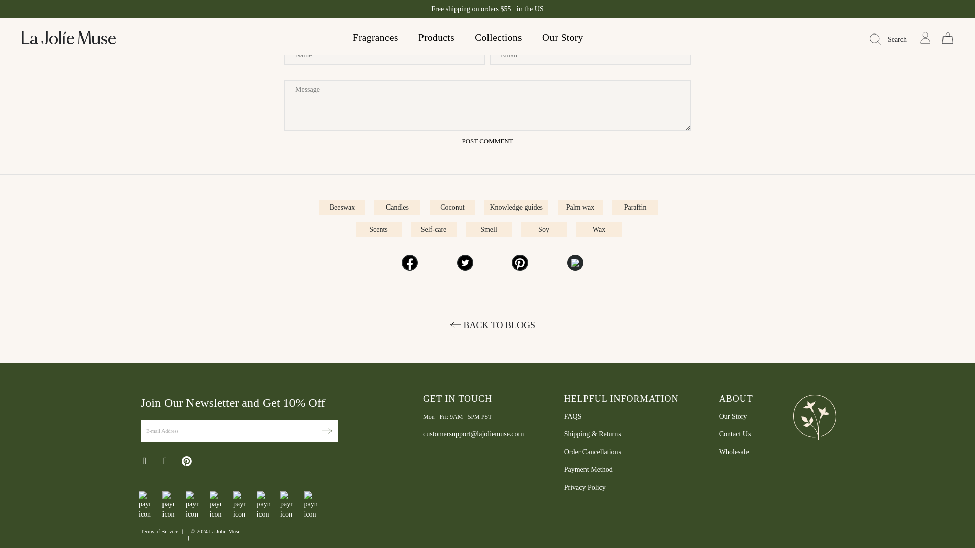  Describe the element at coordinates (410, 263) in the screenshot. I see `Facebook` at that location.